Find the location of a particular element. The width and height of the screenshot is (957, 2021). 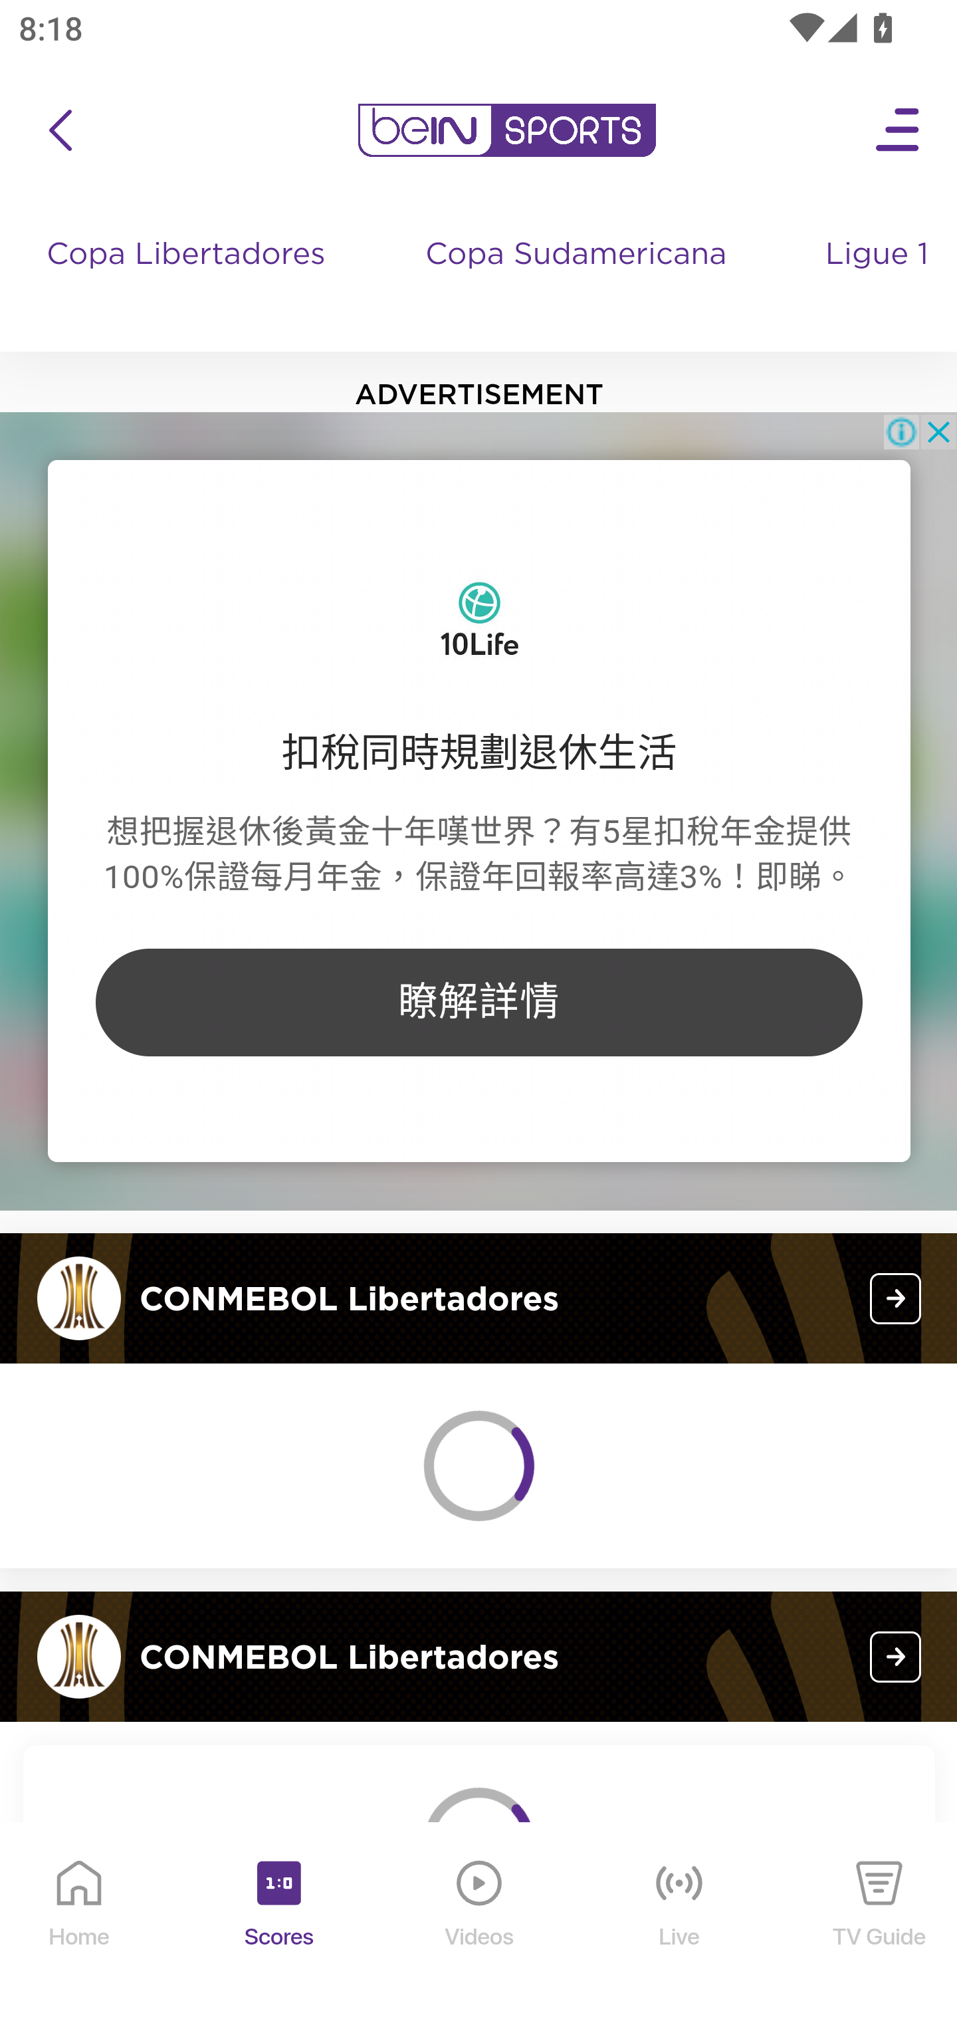

Videos Videos Icon Videos is located at coordinates (480, 1923).